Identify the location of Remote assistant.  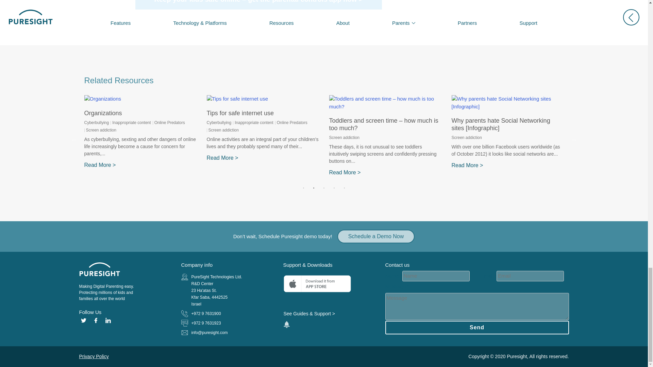
(286, 325).